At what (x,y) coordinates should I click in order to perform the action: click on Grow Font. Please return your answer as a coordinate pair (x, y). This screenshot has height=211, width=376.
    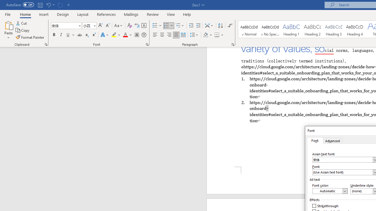
    Looking at the image, I should click on (100, 26).